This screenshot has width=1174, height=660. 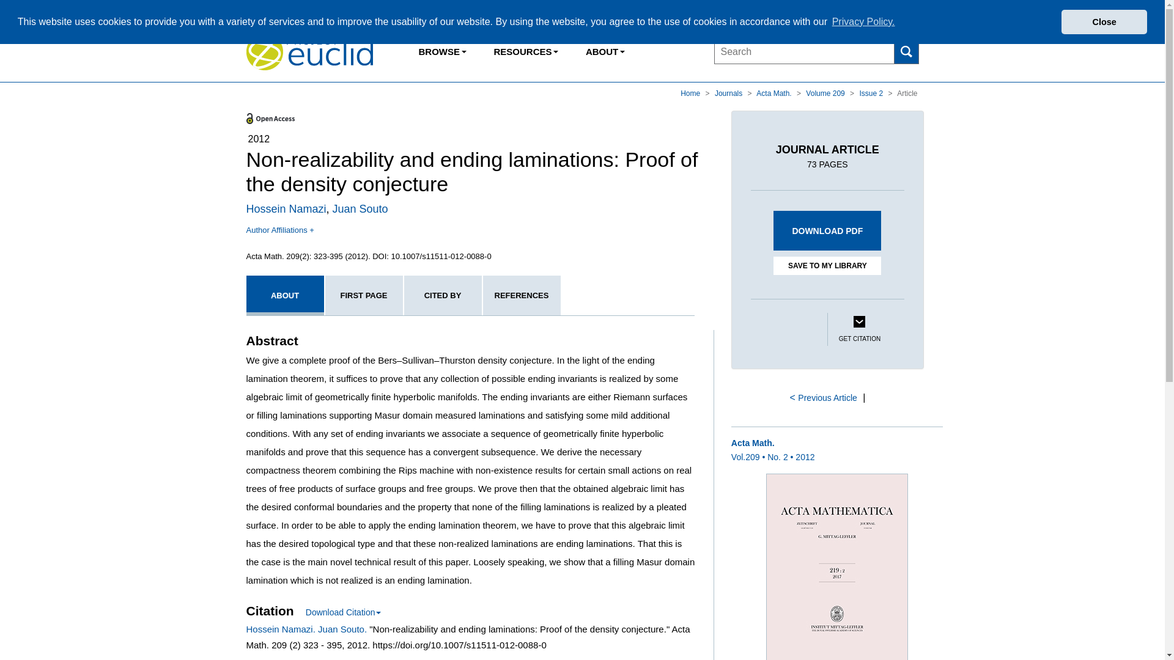 What do you see at coordinates (525, 52) in the screenshot?
I see `RESOURCES` at bounding box center [525, 52].